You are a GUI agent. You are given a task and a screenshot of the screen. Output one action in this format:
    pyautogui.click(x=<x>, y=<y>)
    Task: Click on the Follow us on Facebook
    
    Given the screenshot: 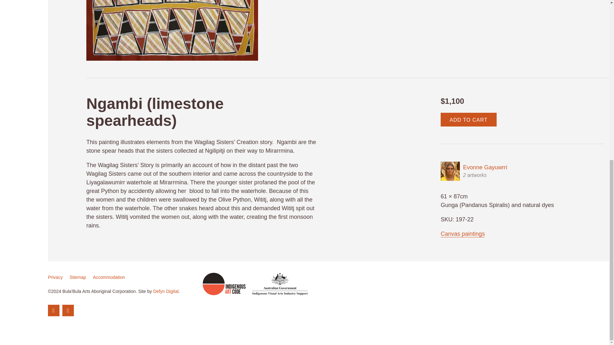 What is the action you would take?
    pyautogui.click(x=54, y=310)
    